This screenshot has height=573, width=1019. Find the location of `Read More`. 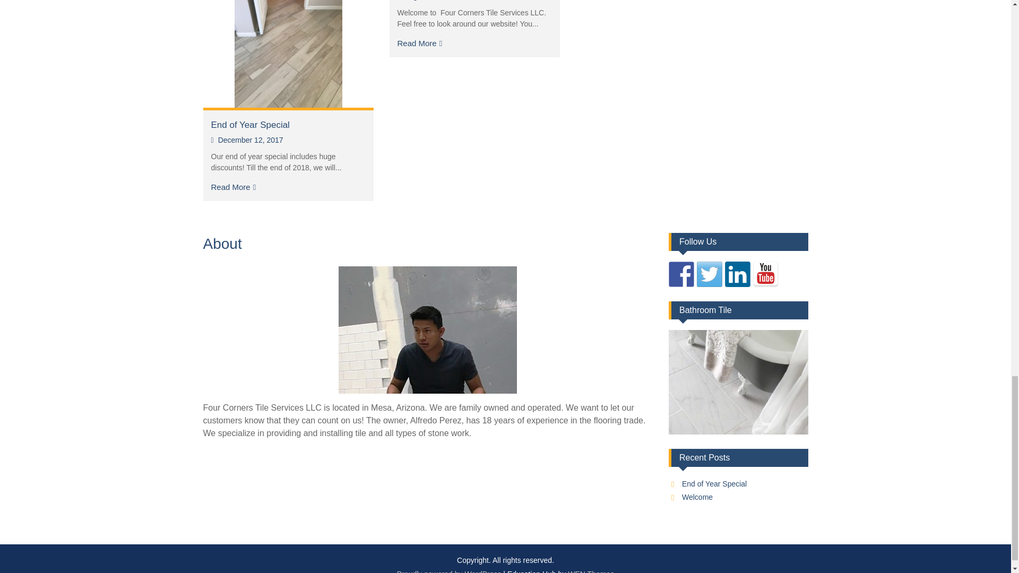

Read More is located at coordinates (419, 43).